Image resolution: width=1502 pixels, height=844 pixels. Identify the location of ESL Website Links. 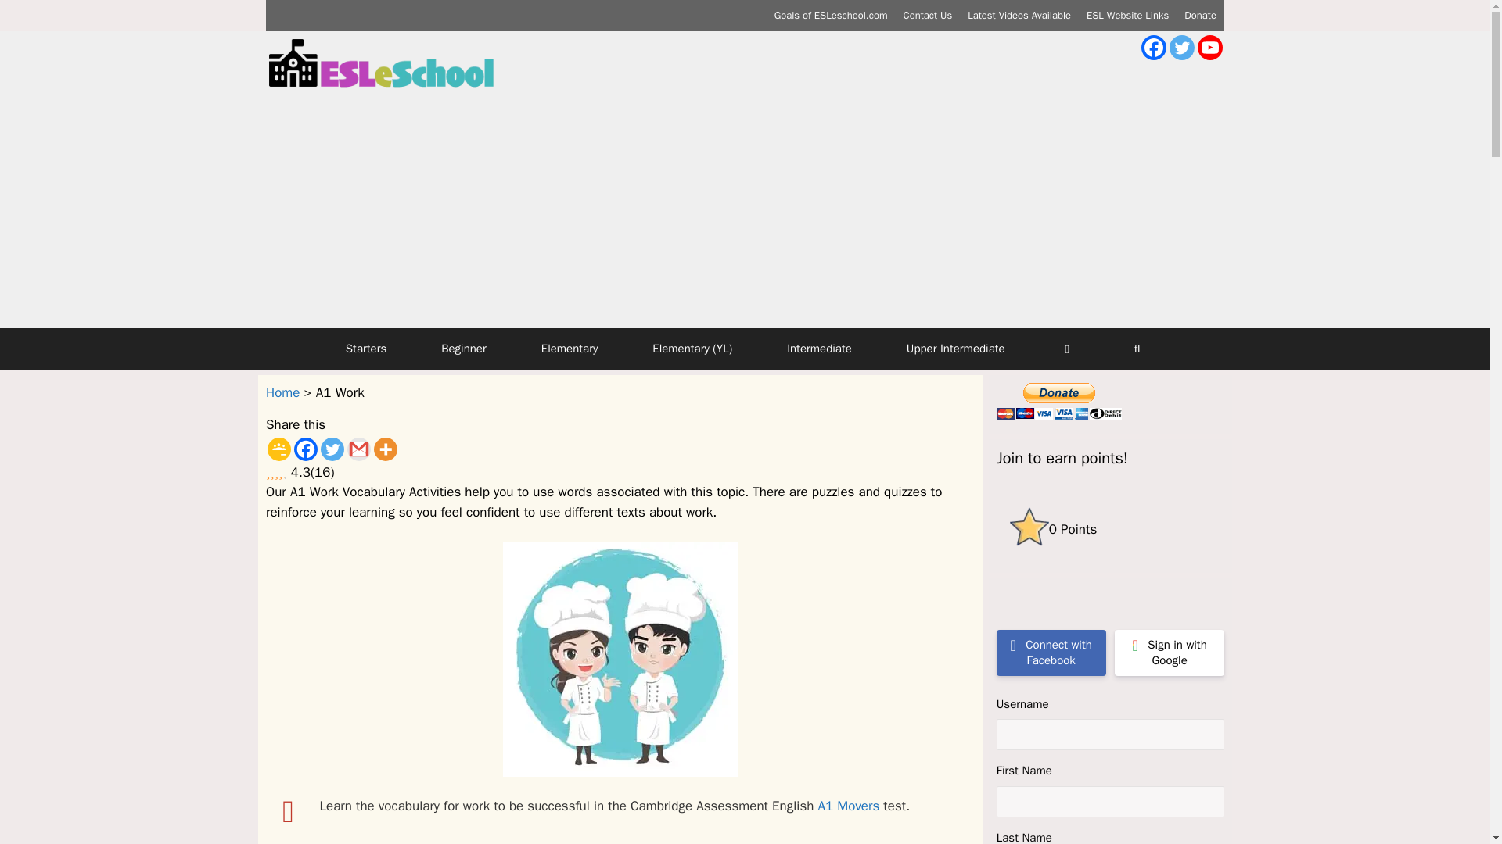
(1126, 15).